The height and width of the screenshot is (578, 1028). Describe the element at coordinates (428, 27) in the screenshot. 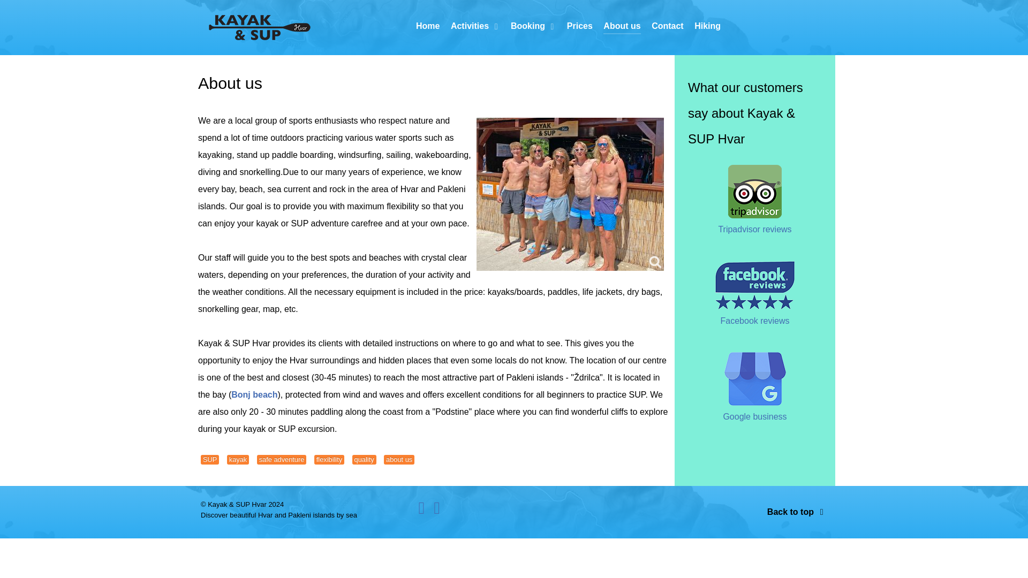

I see `Home` at that location.